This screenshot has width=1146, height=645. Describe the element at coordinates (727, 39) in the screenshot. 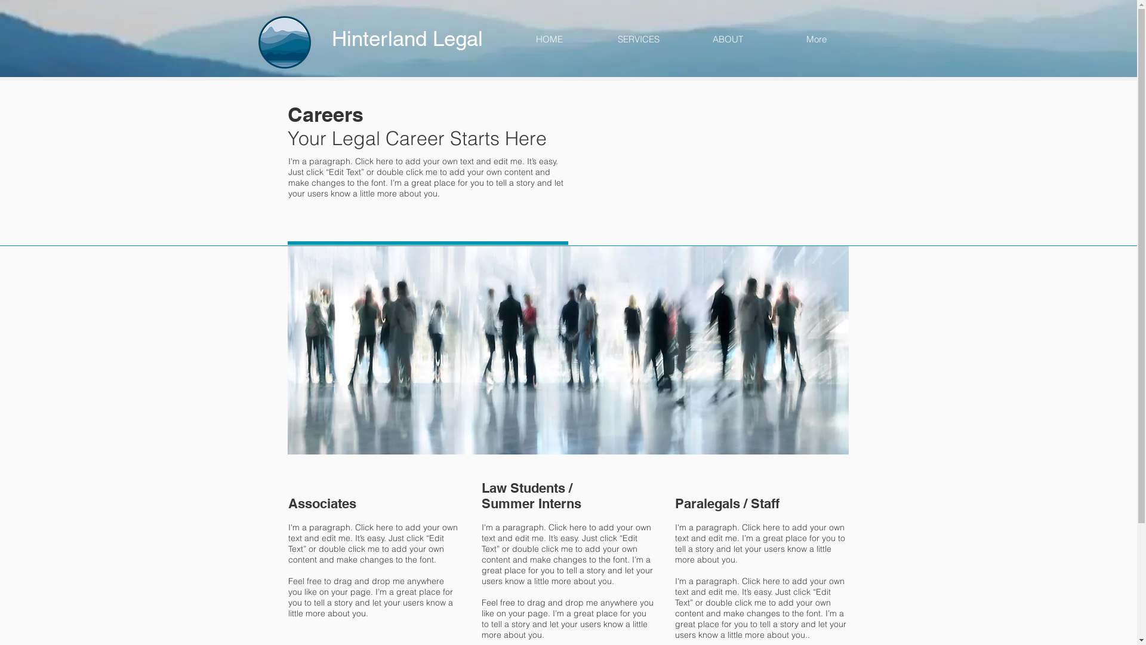

I see `ABOUT` at that location.